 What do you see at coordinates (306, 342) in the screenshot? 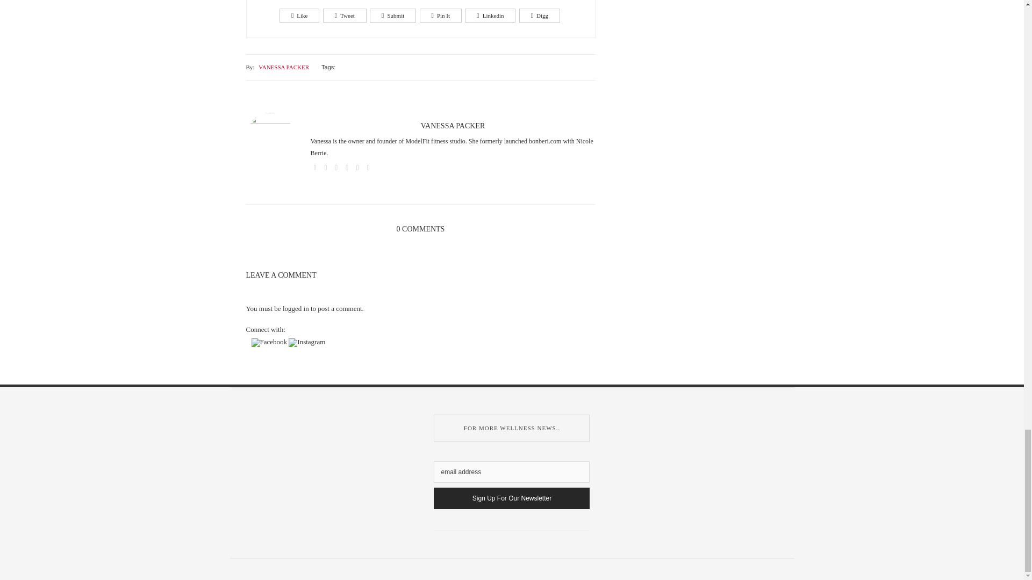
I see `Connect with Instagram` at bounding box center [306, 342].